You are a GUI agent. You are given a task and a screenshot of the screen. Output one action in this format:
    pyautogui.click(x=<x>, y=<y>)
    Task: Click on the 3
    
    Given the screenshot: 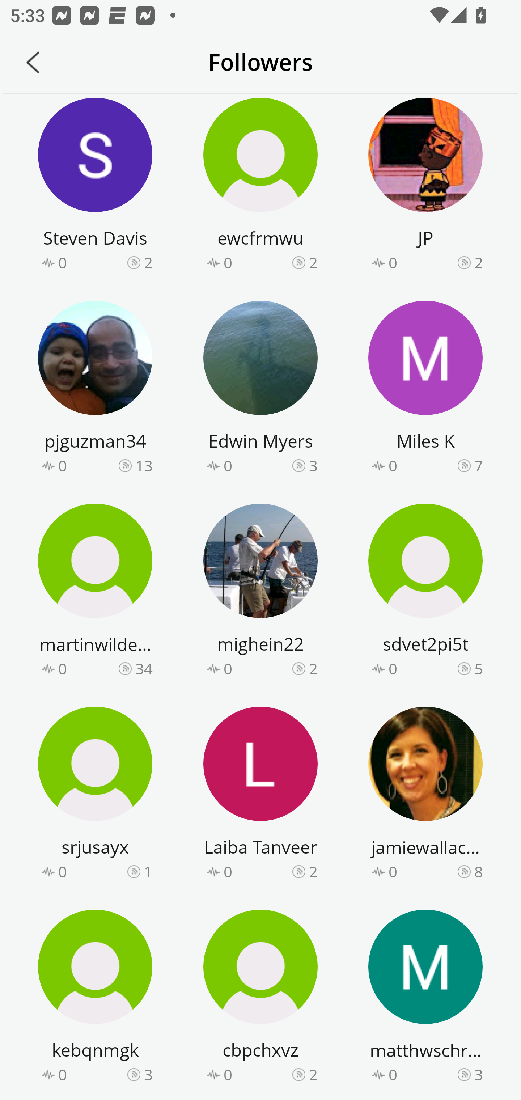 What is the action you would take?
    pyautogui.click(x=148, y=1075)
    